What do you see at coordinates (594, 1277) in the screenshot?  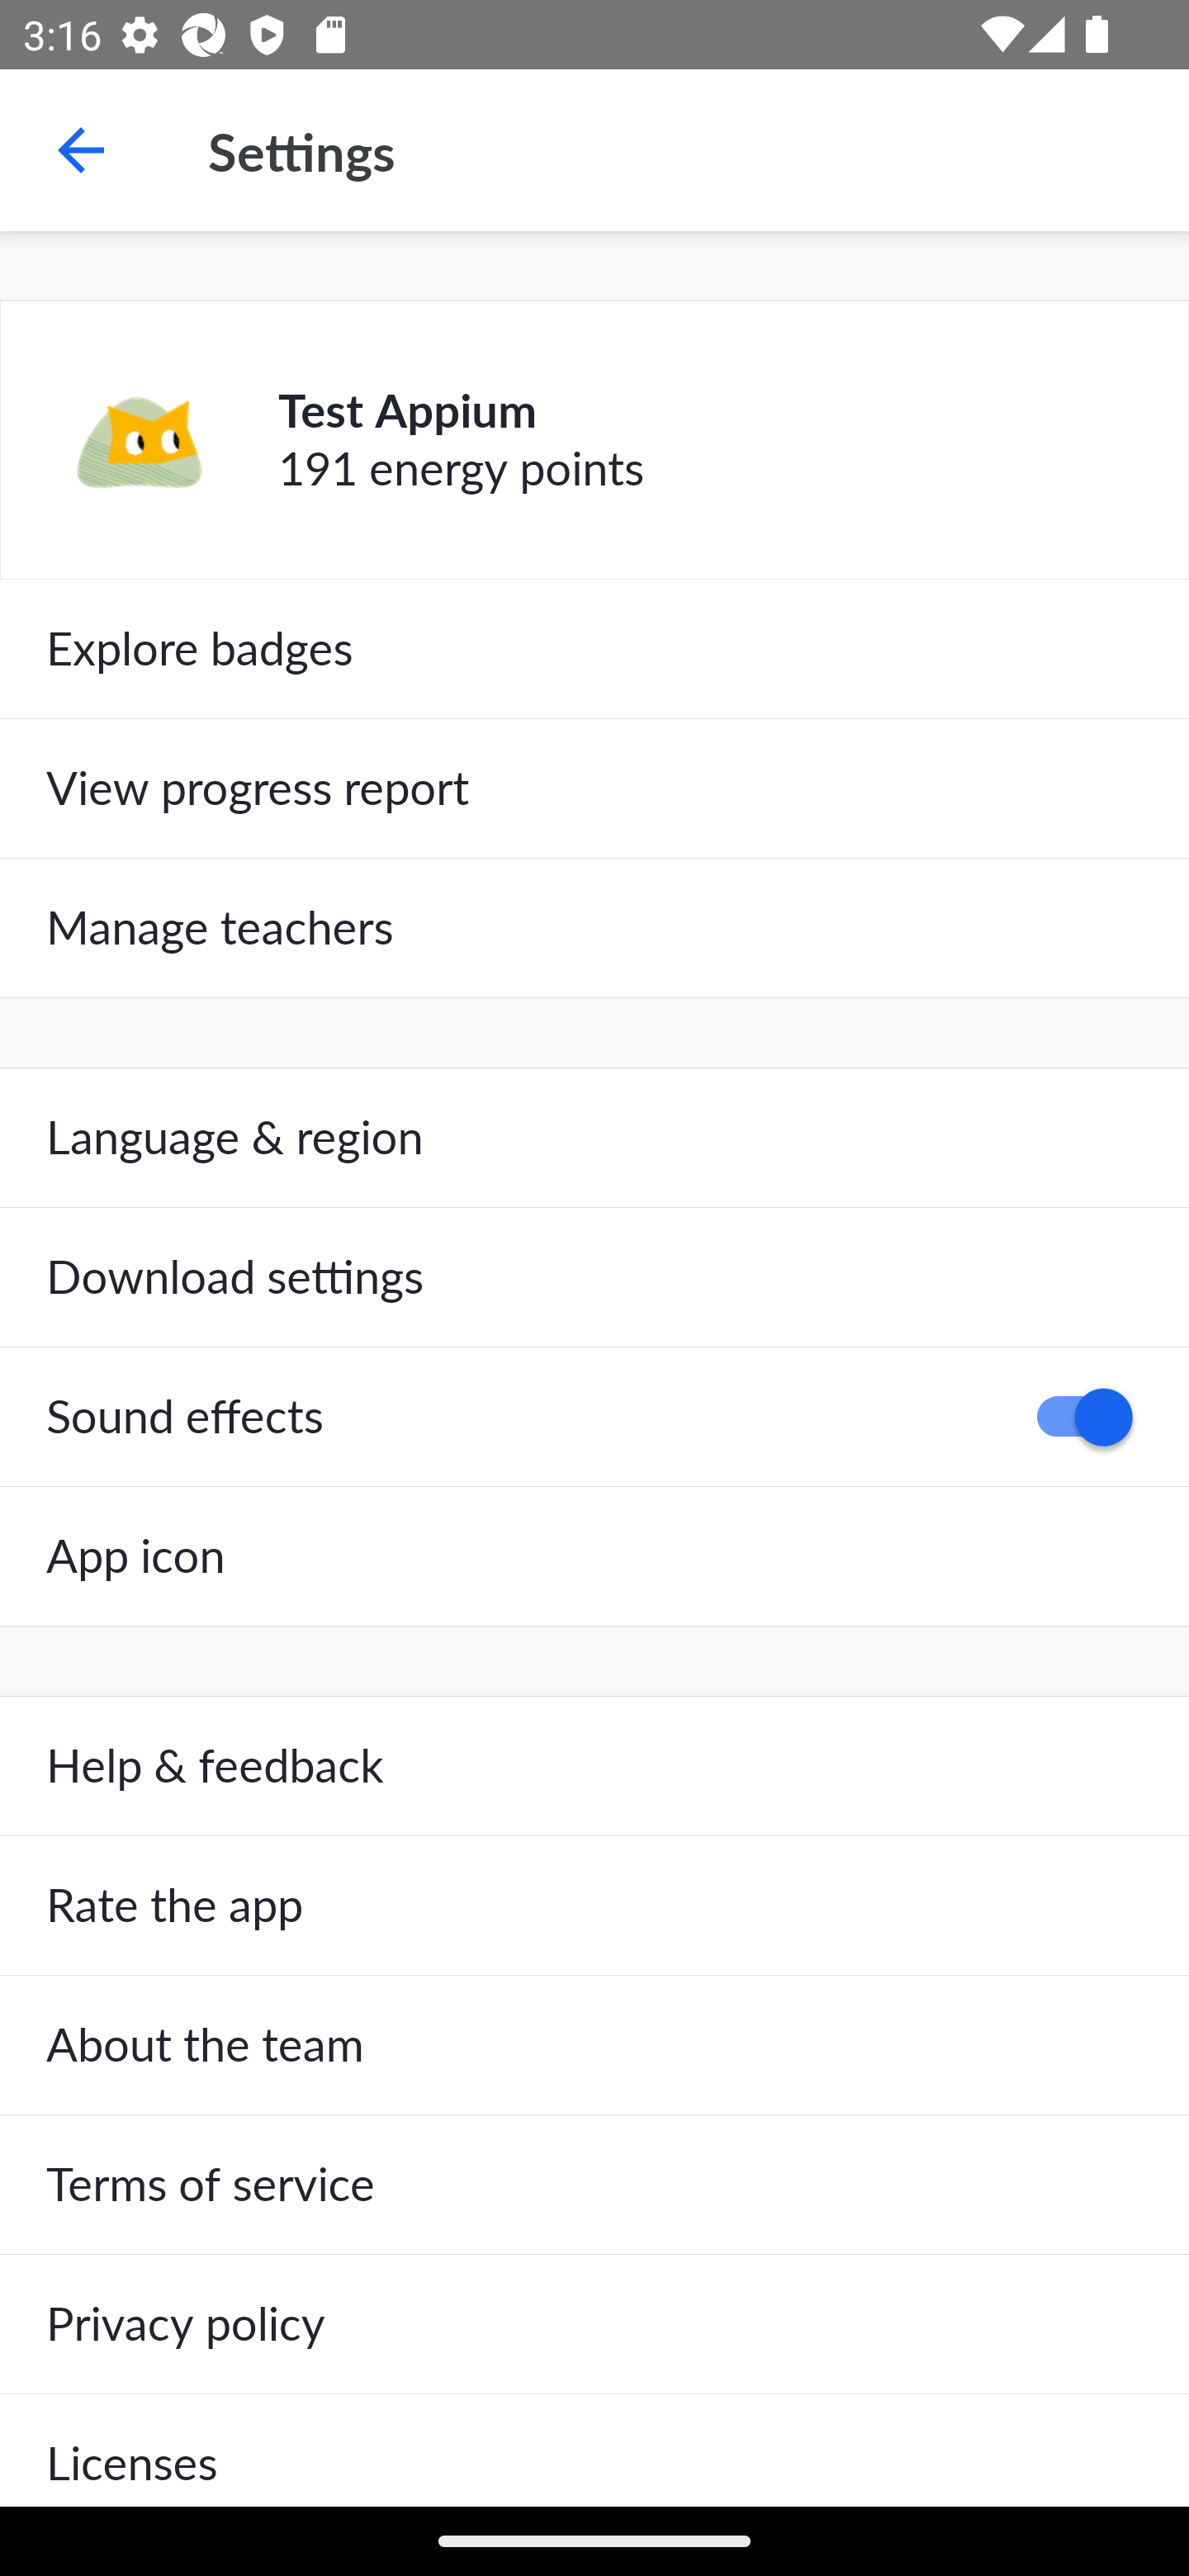 I see `Download settings` at bounding box center [594, 1277].